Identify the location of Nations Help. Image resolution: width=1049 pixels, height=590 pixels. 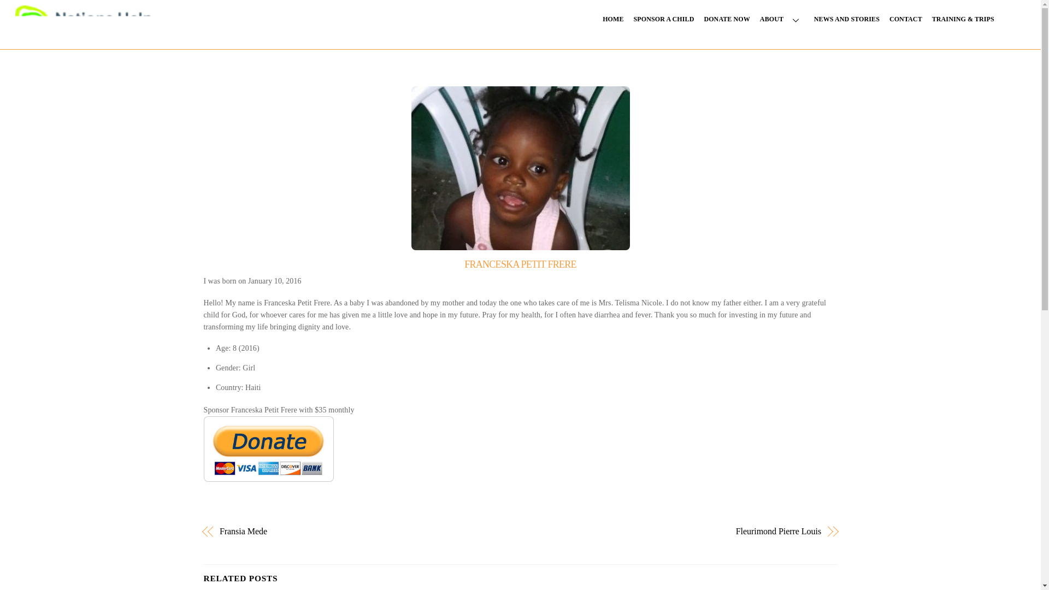
(84, 29).